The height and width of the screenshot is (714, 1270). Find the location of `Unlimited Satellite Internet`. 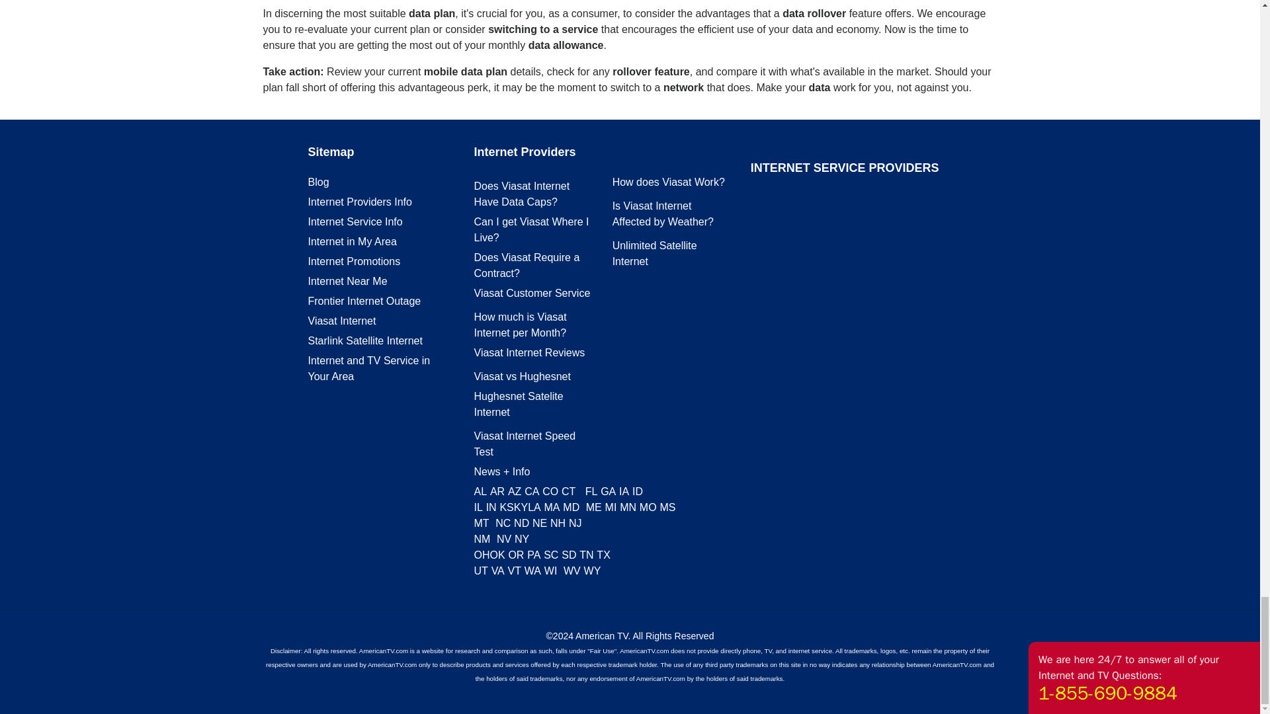

Unlimited Satellite Internet is located at coordinates (655, 253).